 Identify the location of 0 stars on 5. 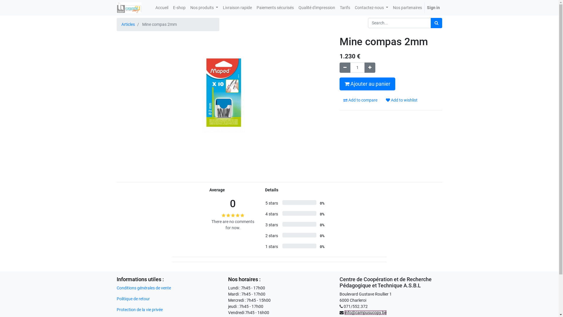
(233, 215).